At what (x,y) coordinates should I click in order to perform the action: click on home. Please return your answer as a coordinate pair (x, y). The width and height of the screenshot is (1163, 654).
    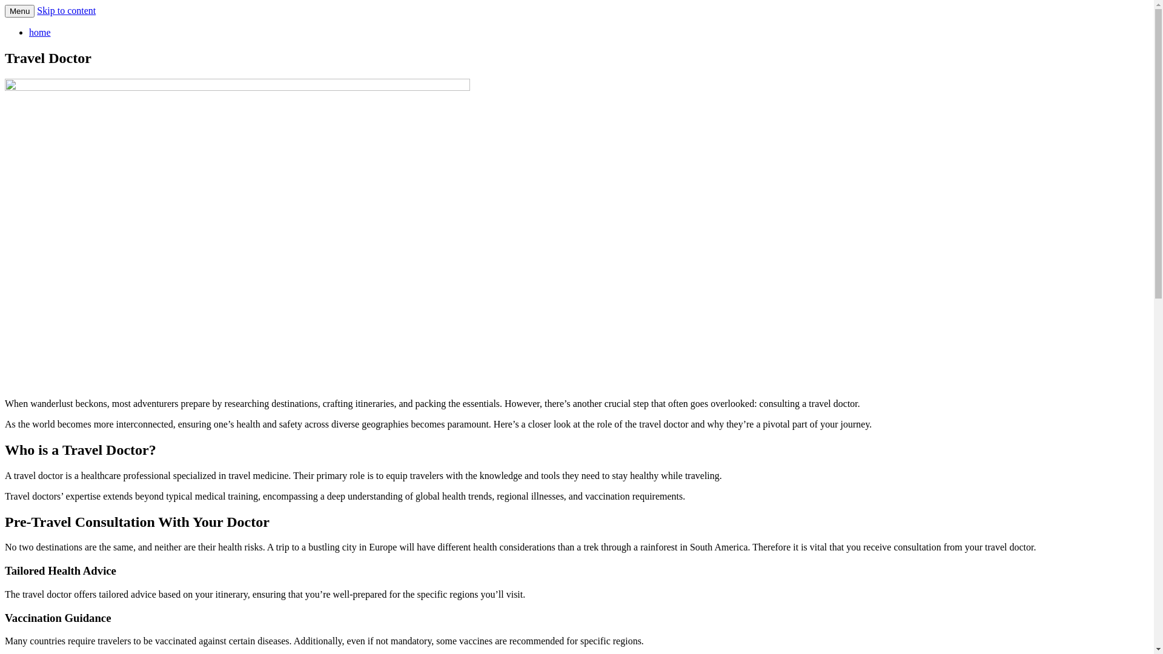
    Looking at the image, I should click on (40, 33).